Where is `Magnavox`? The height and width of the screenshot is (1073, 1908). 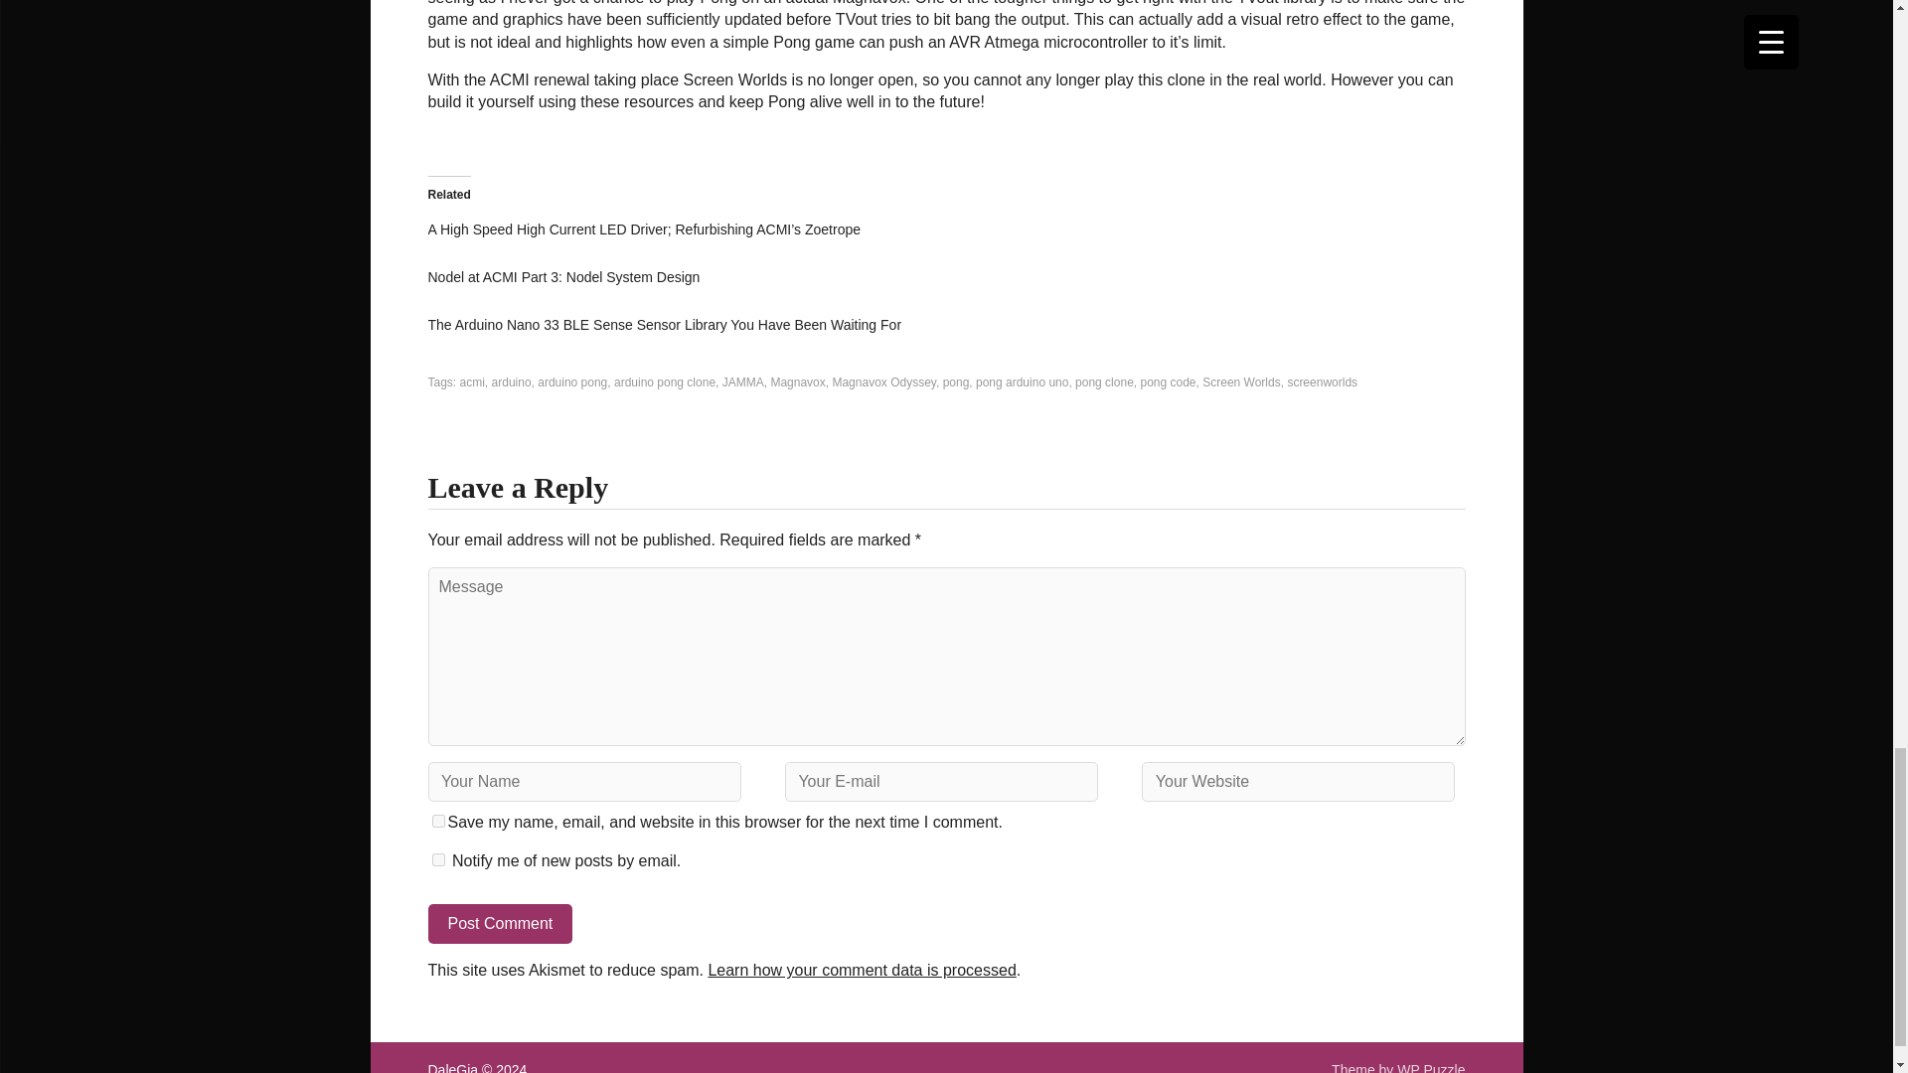
Magnavox is located at coordinates (797, 383).